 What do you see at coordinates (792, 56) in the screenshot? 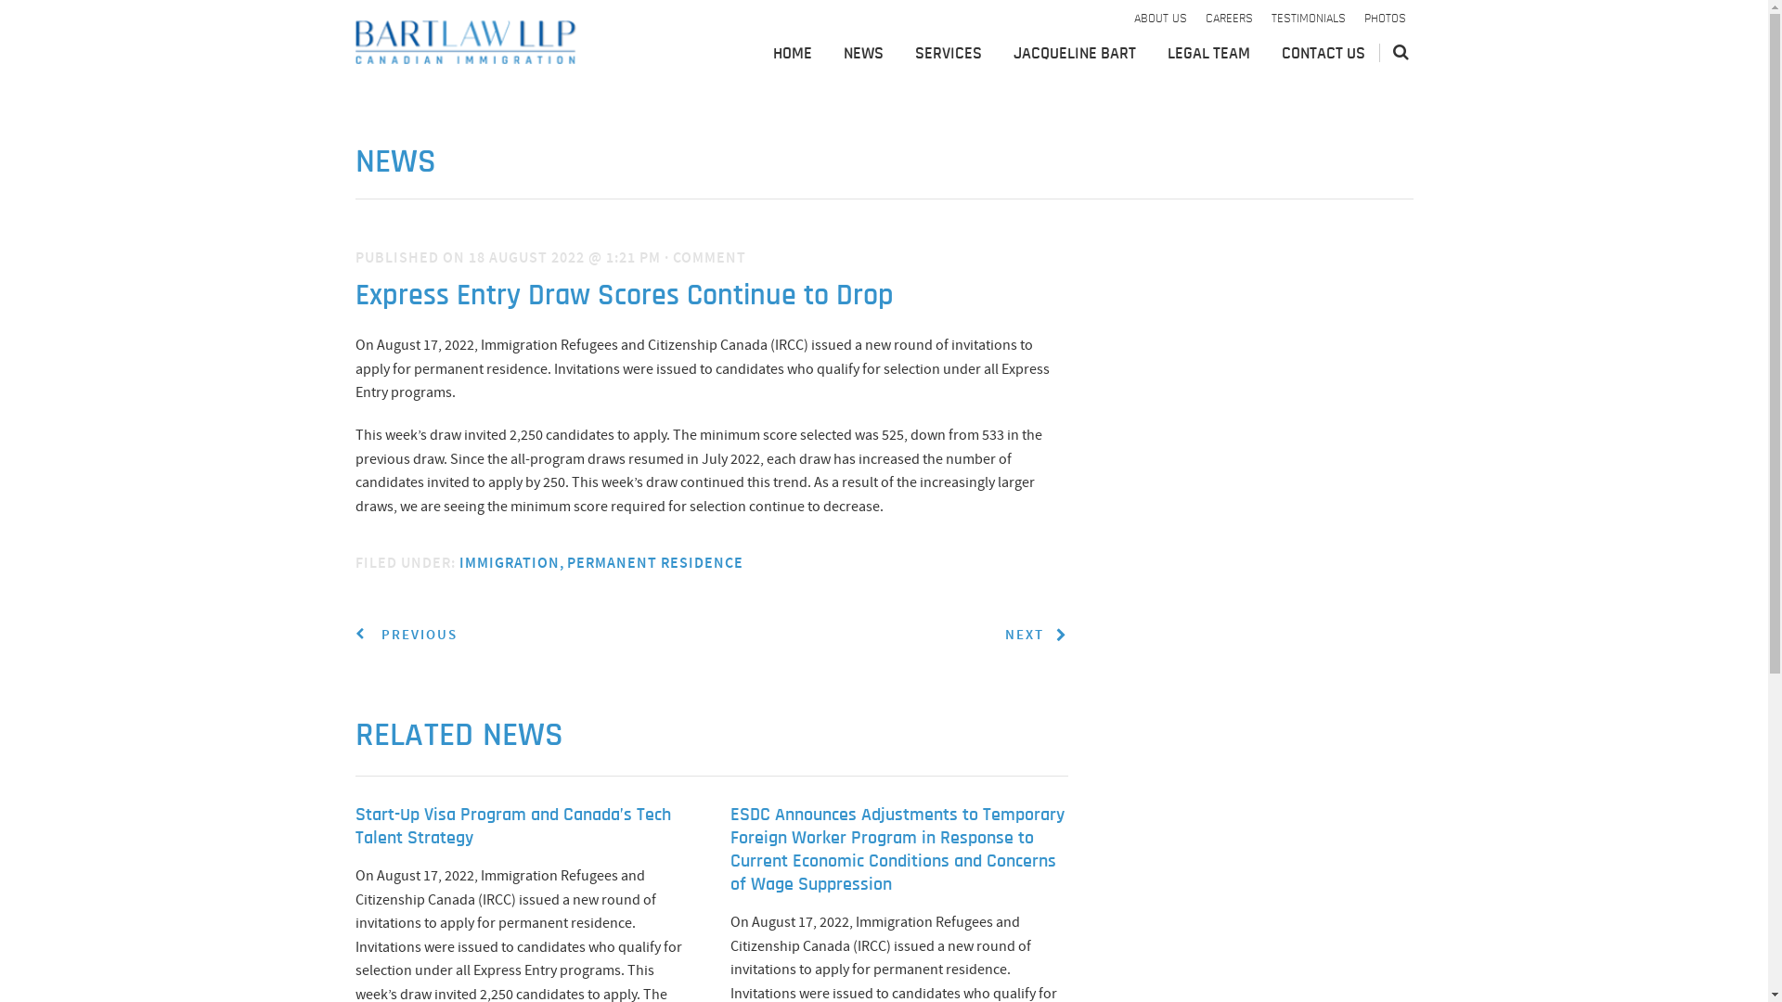
I see `HOME` at bounding box center [792, 56].